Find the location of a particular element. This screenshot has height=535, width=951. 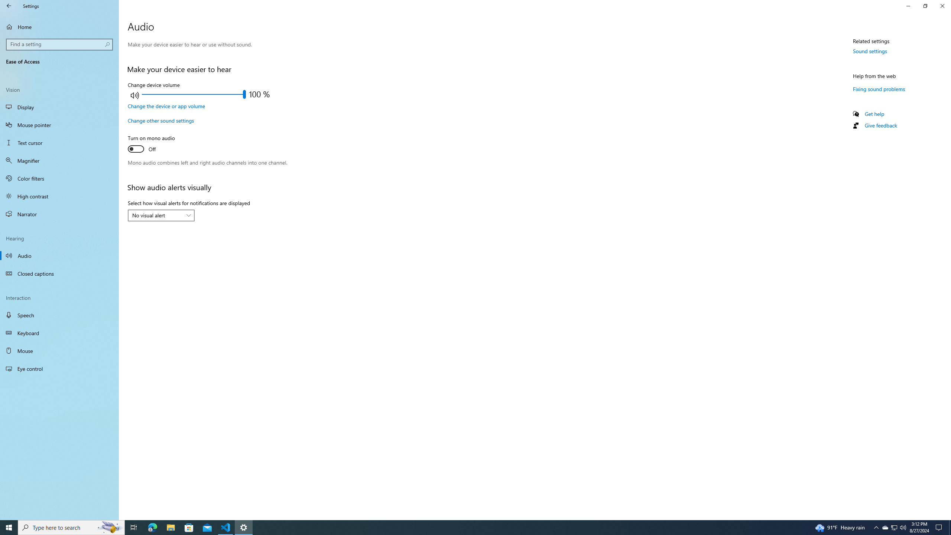

High contrast is located at coordinates (59, 196).